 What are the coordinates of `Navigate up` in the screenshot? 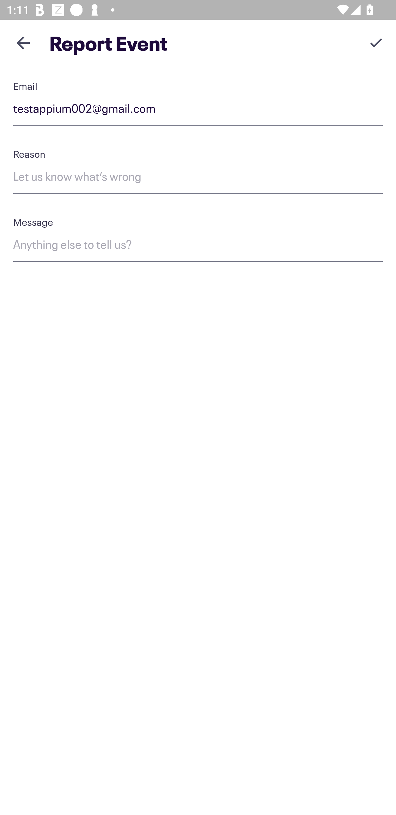 It's located at (23, 43).